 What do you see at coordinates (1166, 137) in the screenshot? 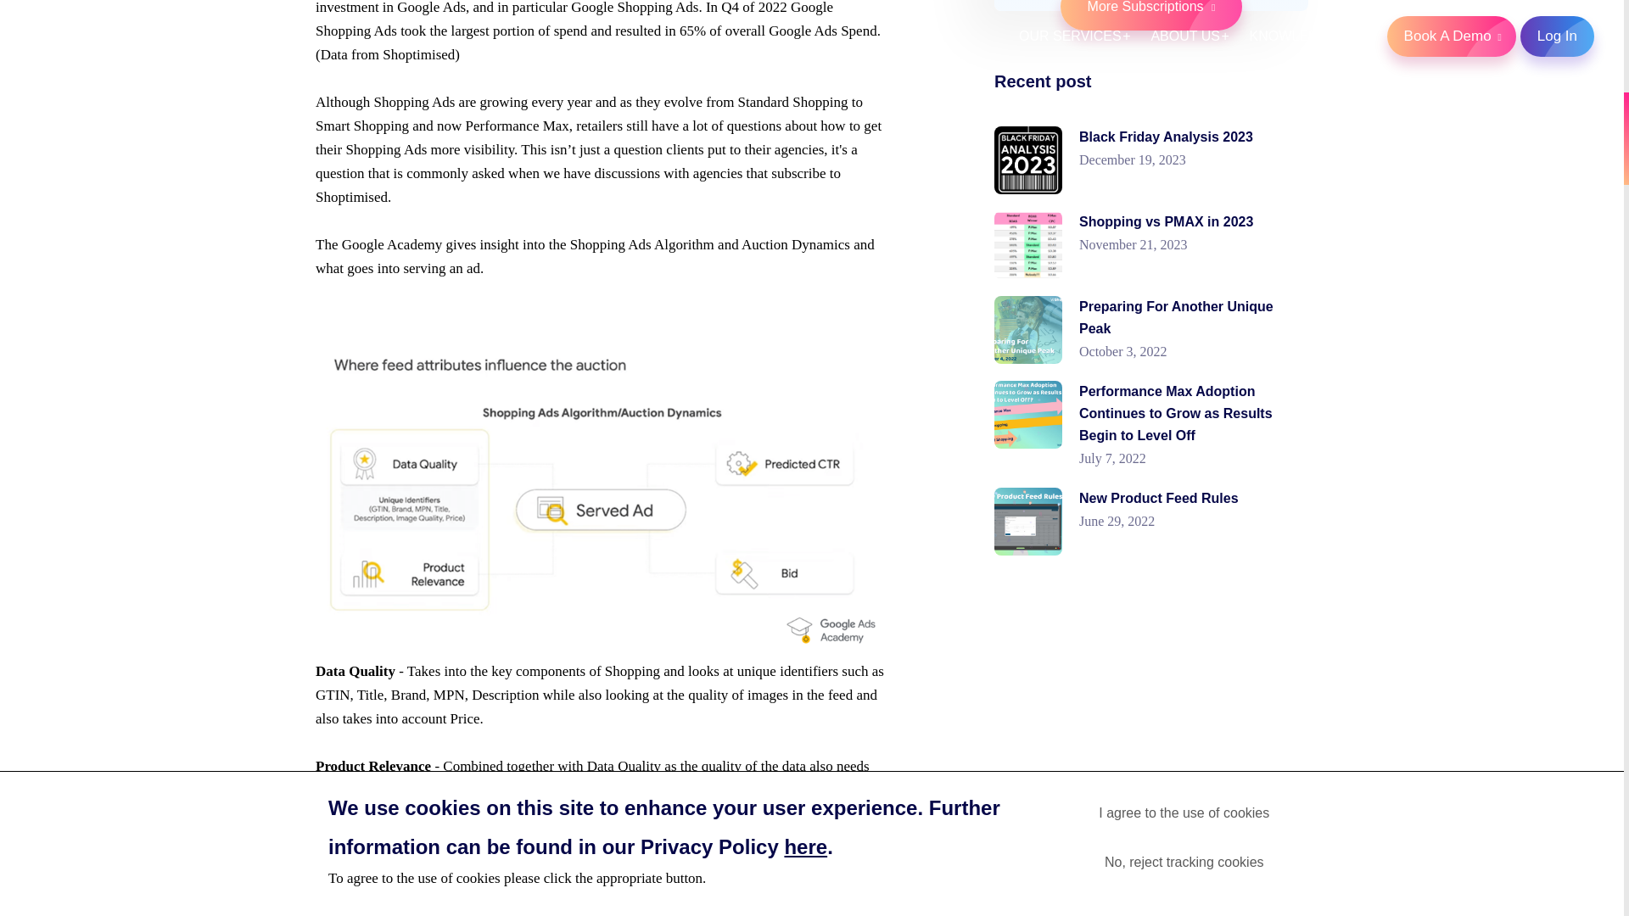
I see `Black Friday Analysis 2023` at bounding box center [1166, 137].